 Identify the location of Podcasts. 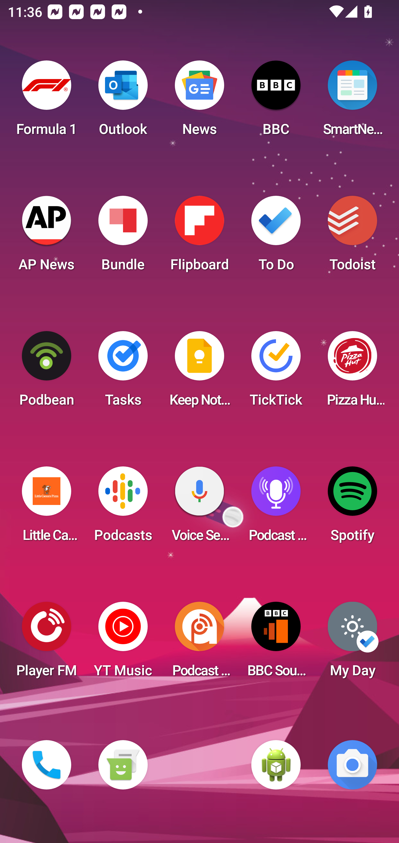
(123, 507).